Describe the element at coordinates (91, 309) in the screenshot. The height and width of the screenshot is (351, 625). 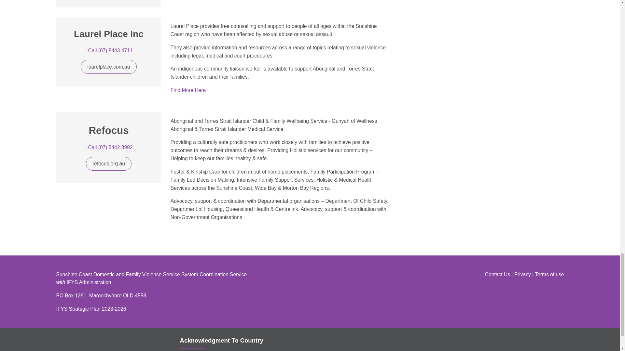
I see `View our strategic plan` at that location.